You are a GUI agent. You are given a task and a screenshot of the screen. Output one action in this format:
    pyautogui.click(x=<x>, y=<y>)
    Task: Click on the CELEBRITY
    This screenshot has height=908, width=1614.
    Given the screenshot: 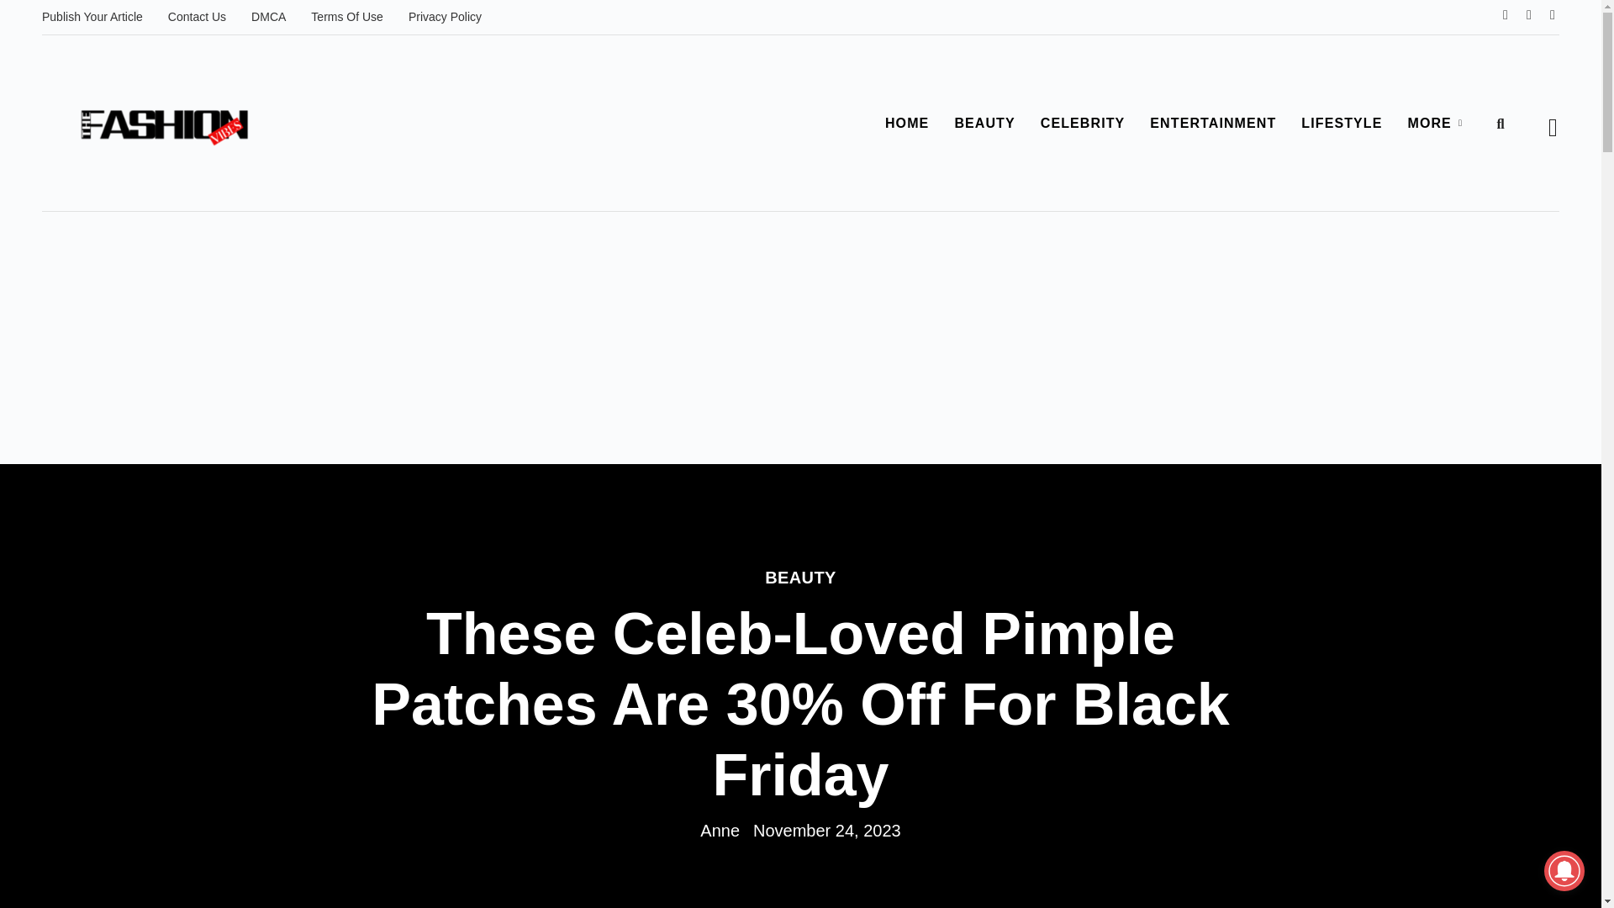 What is the action you would take?
    pyautogui.click(x=1083, y=123)
    